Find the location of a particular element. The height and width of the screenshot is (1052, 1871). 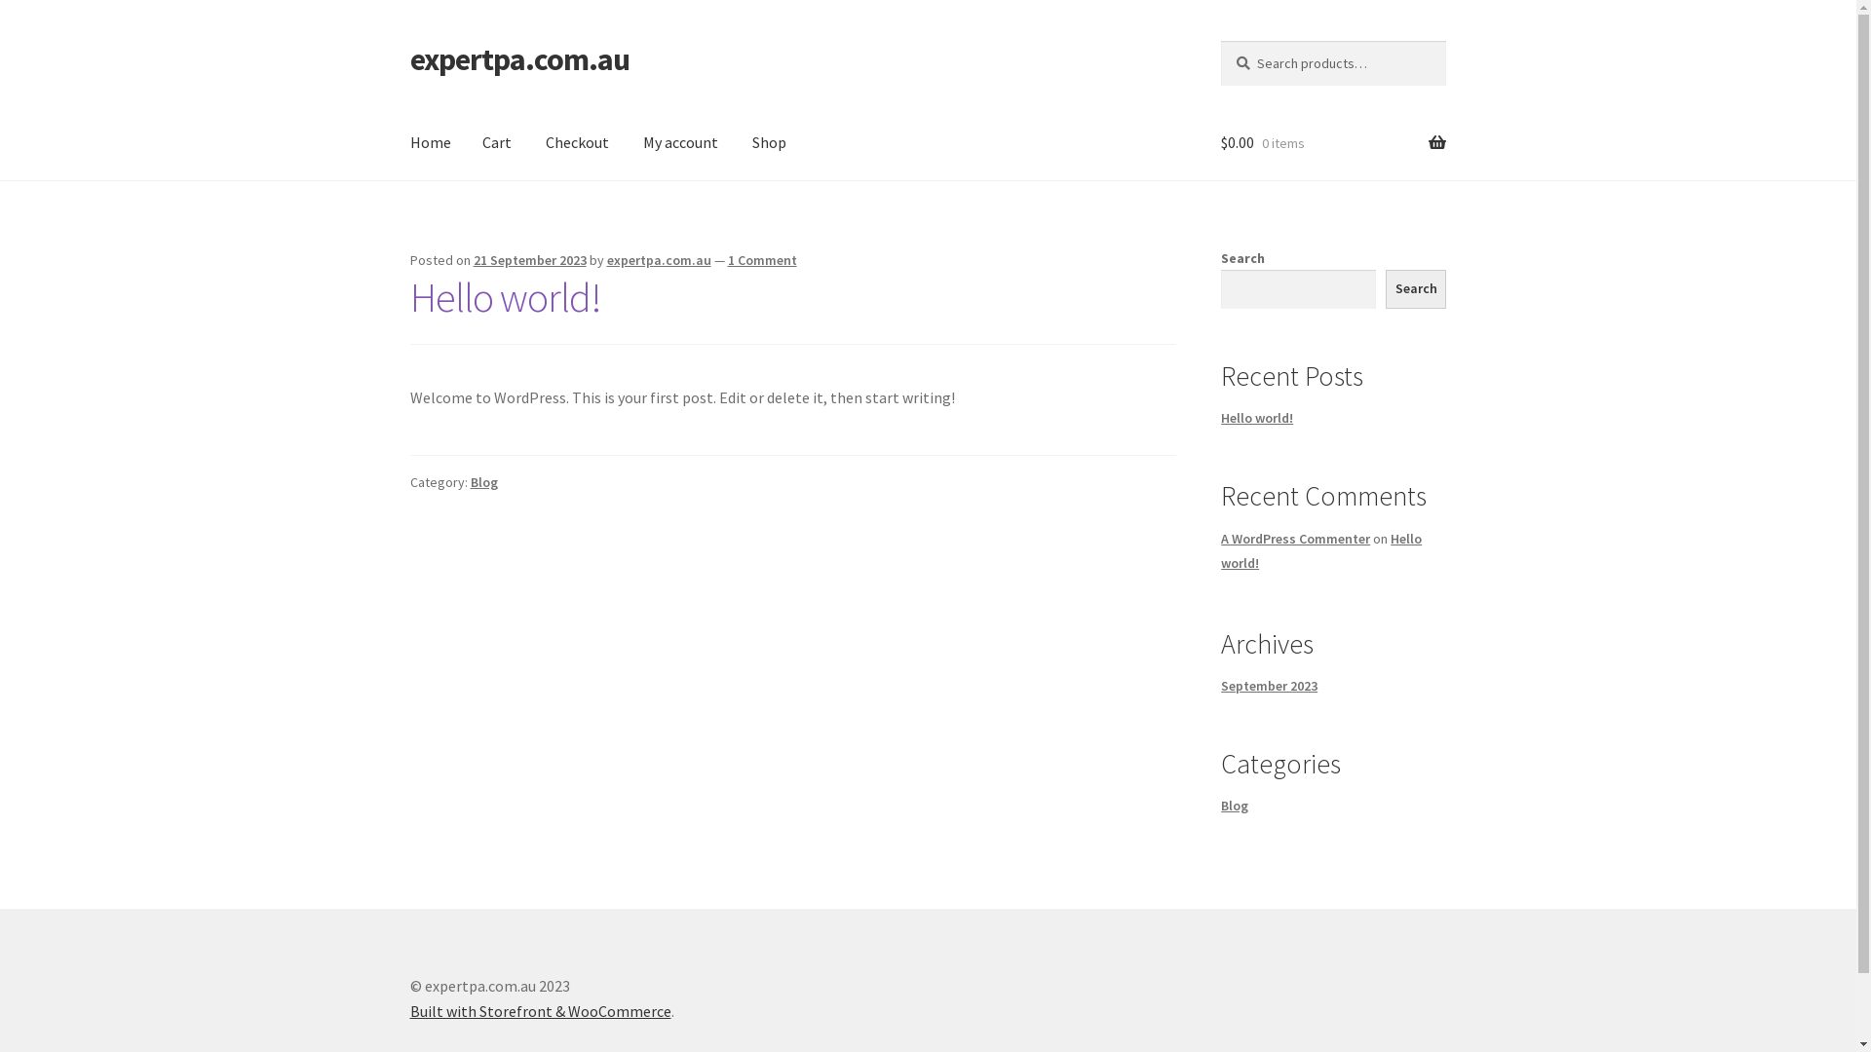

Search is located at coordinates (1417, 289).